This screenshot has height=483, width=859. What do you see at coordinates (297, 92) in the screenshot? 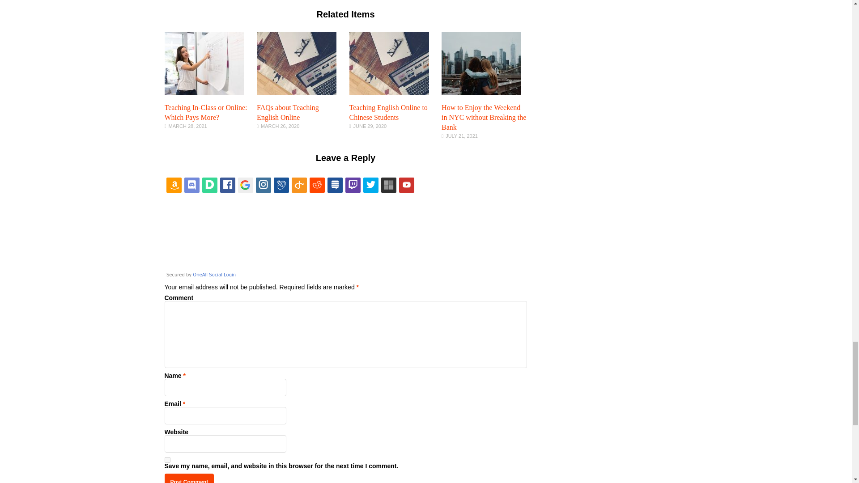
I see `FAQs about Teaching English Online` at bounding box center [297, 92].